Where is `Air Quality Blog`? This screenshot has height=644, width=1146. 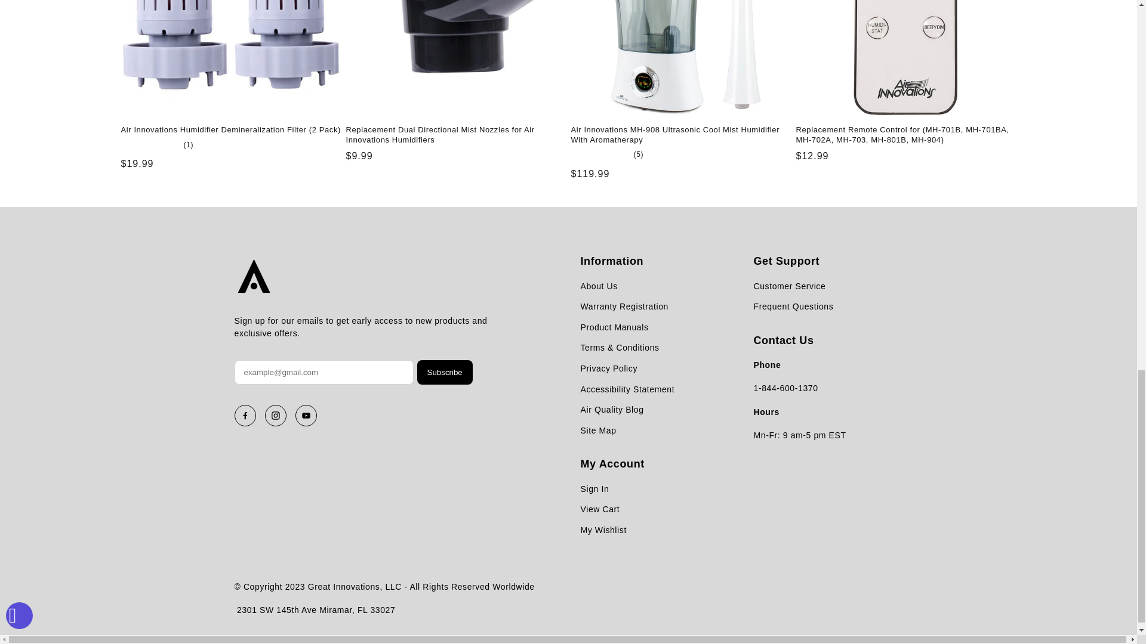
Air Quality Blog is located at coordinates (627, 410).